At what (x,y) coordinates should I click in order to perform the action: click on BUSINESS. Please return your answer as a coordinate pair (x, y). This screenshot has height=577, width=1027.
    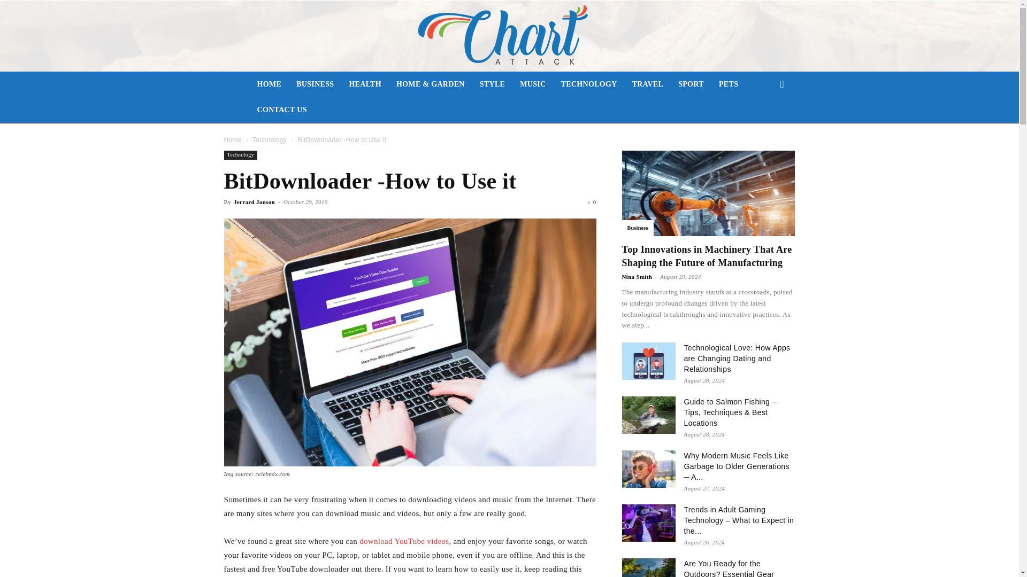
    Looking at the image, I should click on (315, 84).